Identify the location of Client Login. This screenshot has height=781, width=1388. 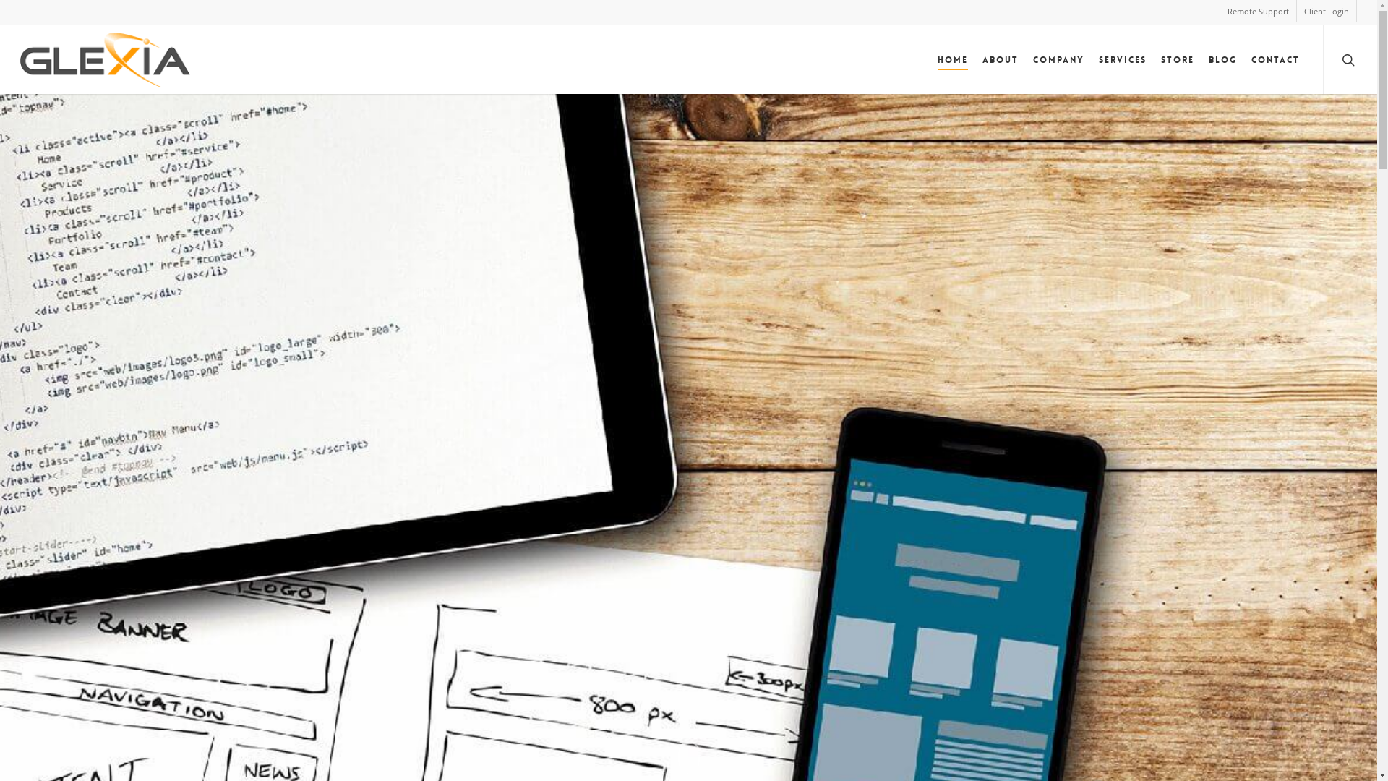
(1326, 12).